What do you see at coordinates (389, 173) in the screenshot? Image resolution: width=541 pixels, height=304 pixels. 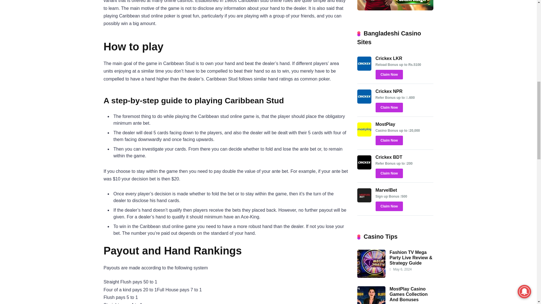 I see `Claim Now` at bounding box center [389, 173].